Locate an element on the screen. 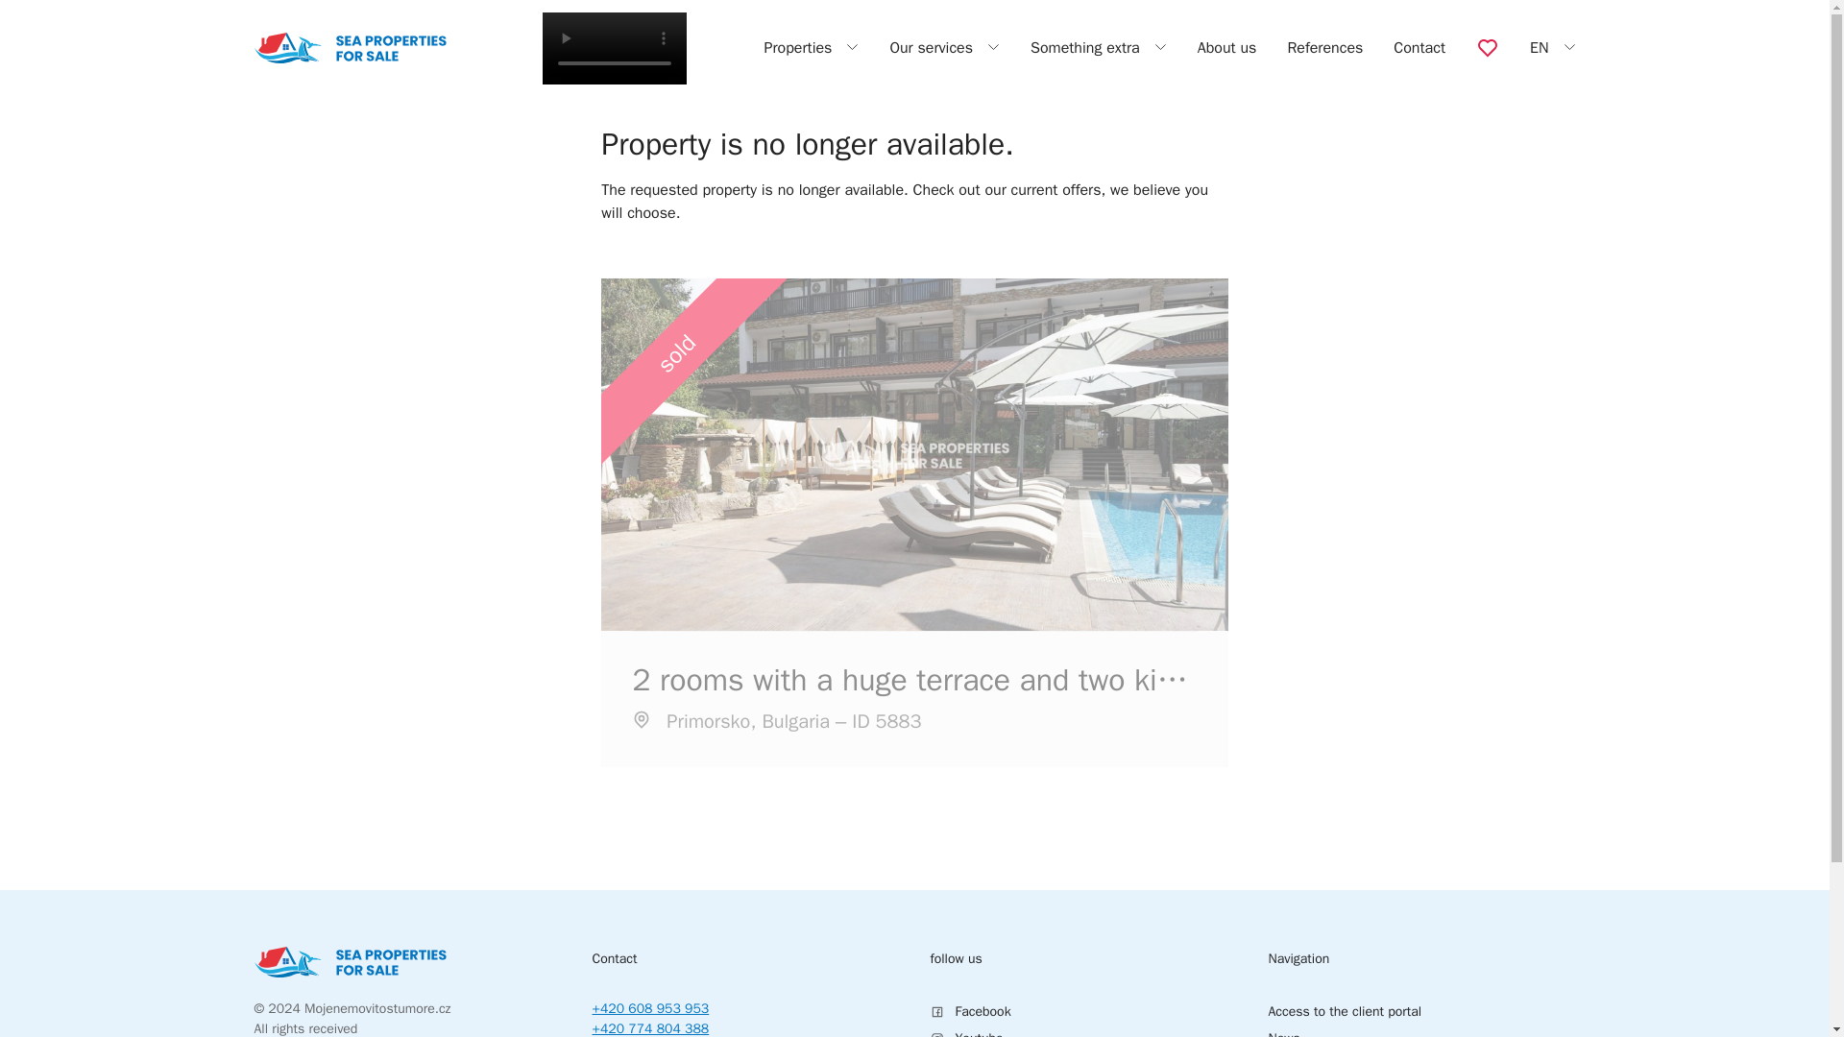 The width and height of the screenshot is (1844, 1037). Properties is located at coordinates (811, 47).